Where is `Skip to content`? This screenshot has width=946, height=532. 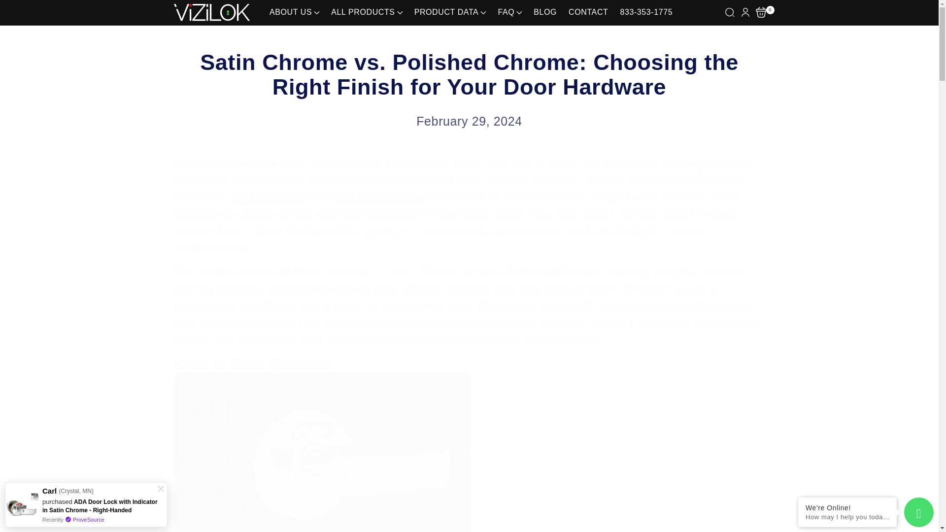
Skip to content is located at coordinates (30, 11).